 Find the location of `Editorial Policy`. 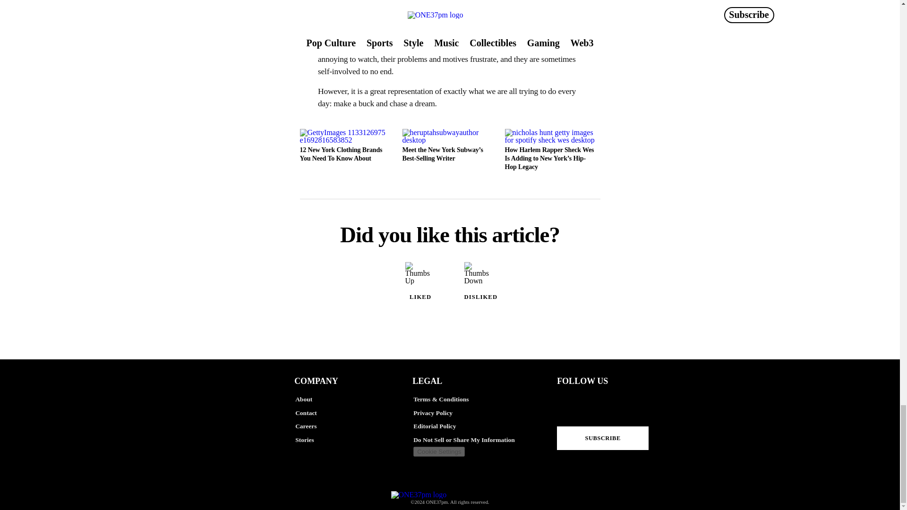

Editorial Policy is located at coordinates (472, 426).